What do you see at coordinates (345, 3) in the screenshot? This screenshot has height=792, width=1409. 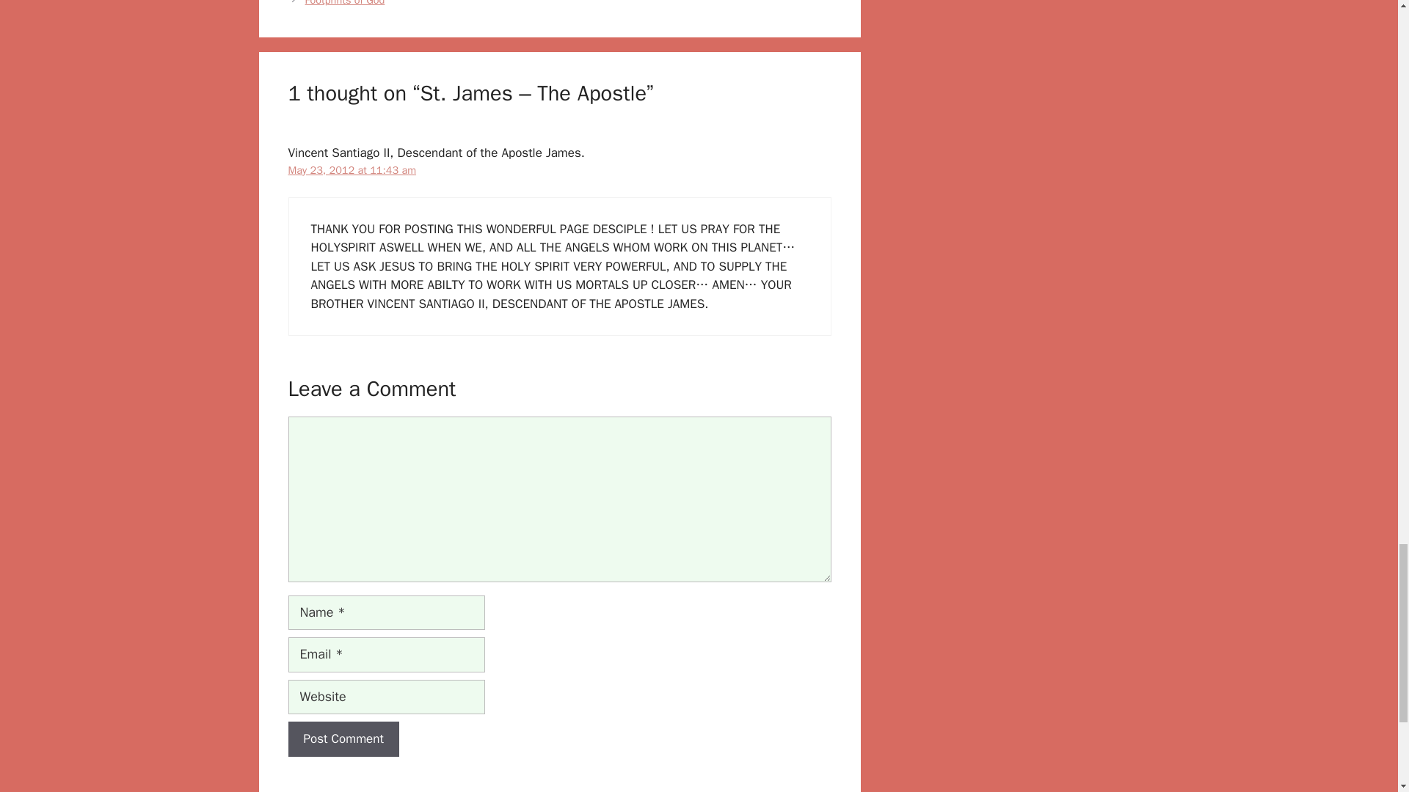 I see `Footprints of God` at bounding box center [345, 3].